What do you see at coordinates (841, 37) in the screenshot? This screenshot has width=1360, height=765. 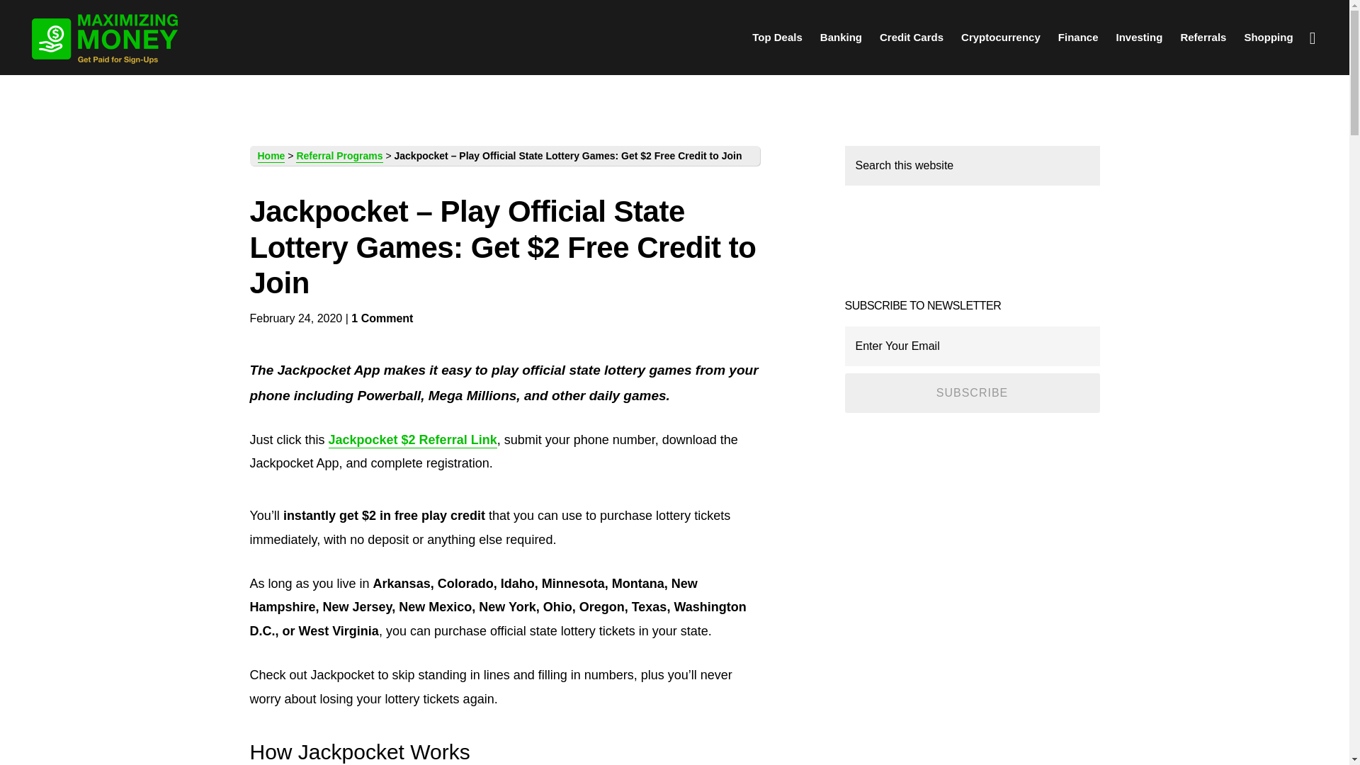 I see `Banking` at bounding box center [841, 37].